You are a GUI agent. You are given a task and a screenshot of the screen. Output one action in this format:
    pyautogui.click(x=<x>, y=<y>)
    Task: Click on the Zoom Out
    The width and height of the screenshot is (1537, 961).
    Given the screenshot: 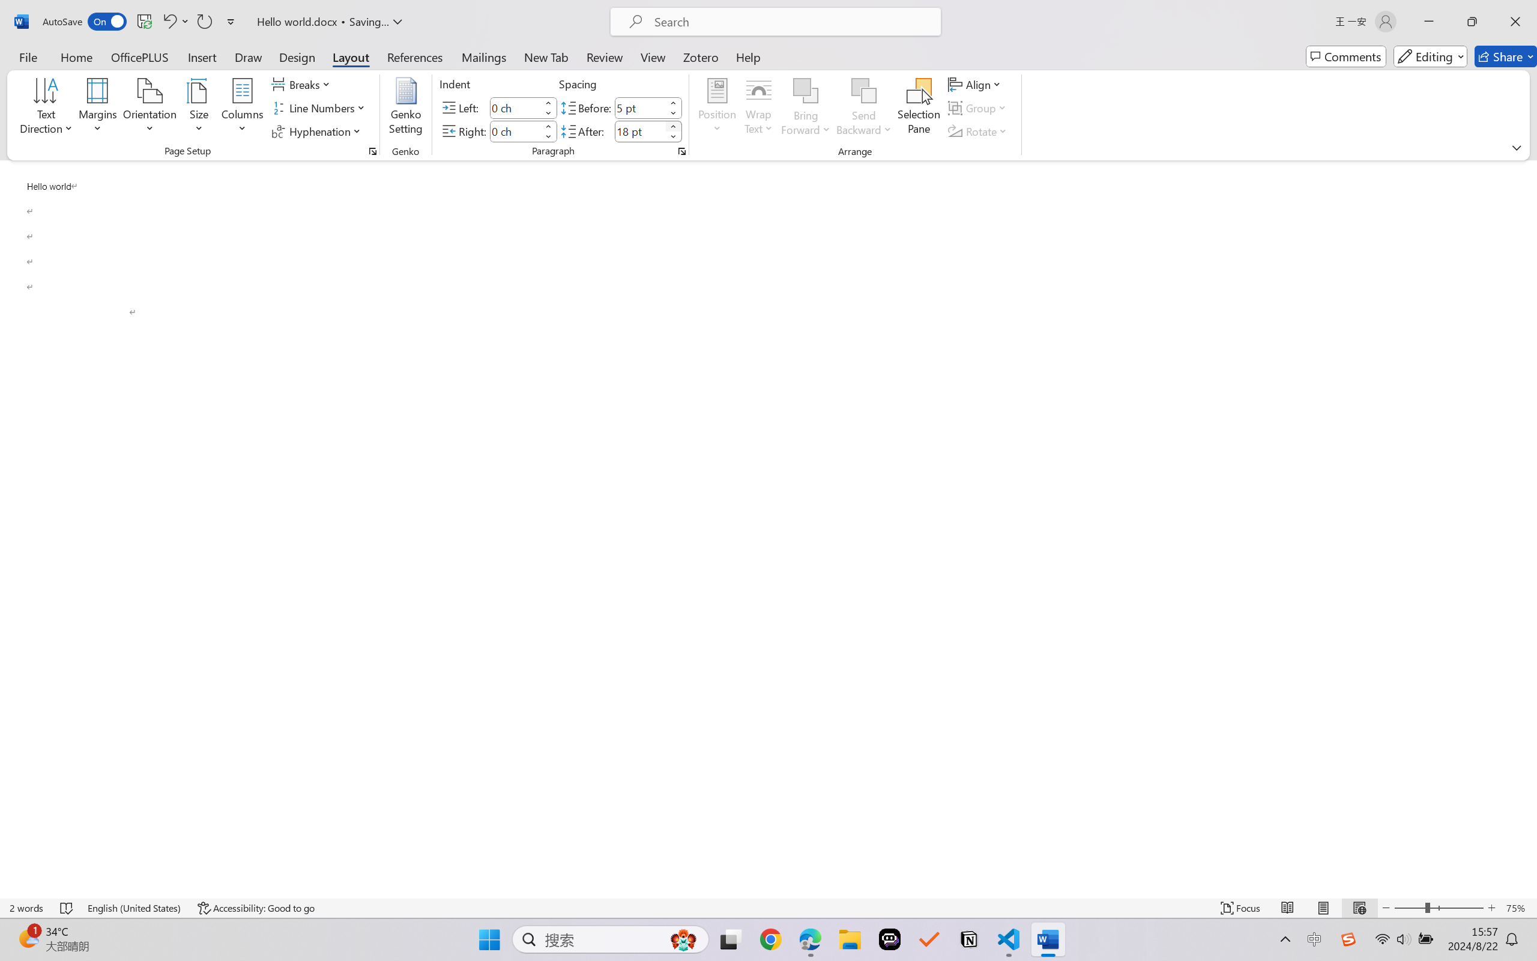 What is the action you would take?
    pyautogui.click(x=1409, y=908)
    